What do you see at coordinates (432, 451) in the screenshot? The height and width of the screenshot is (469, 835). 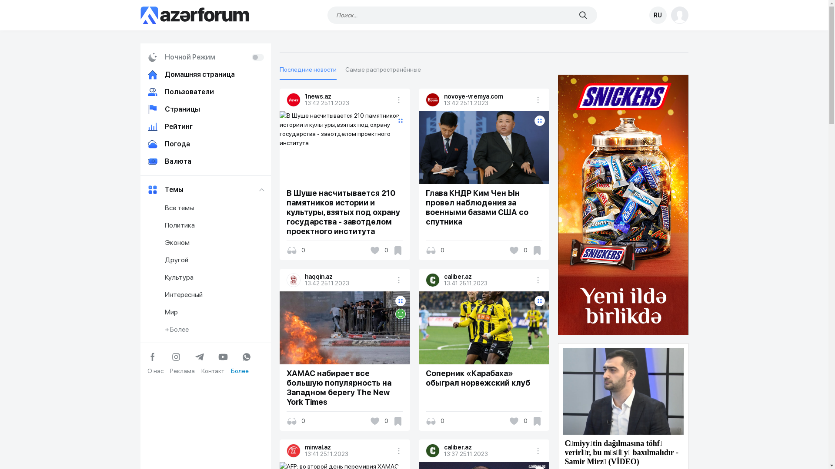 I see `caliber.az` at bounding box center [432, 451].